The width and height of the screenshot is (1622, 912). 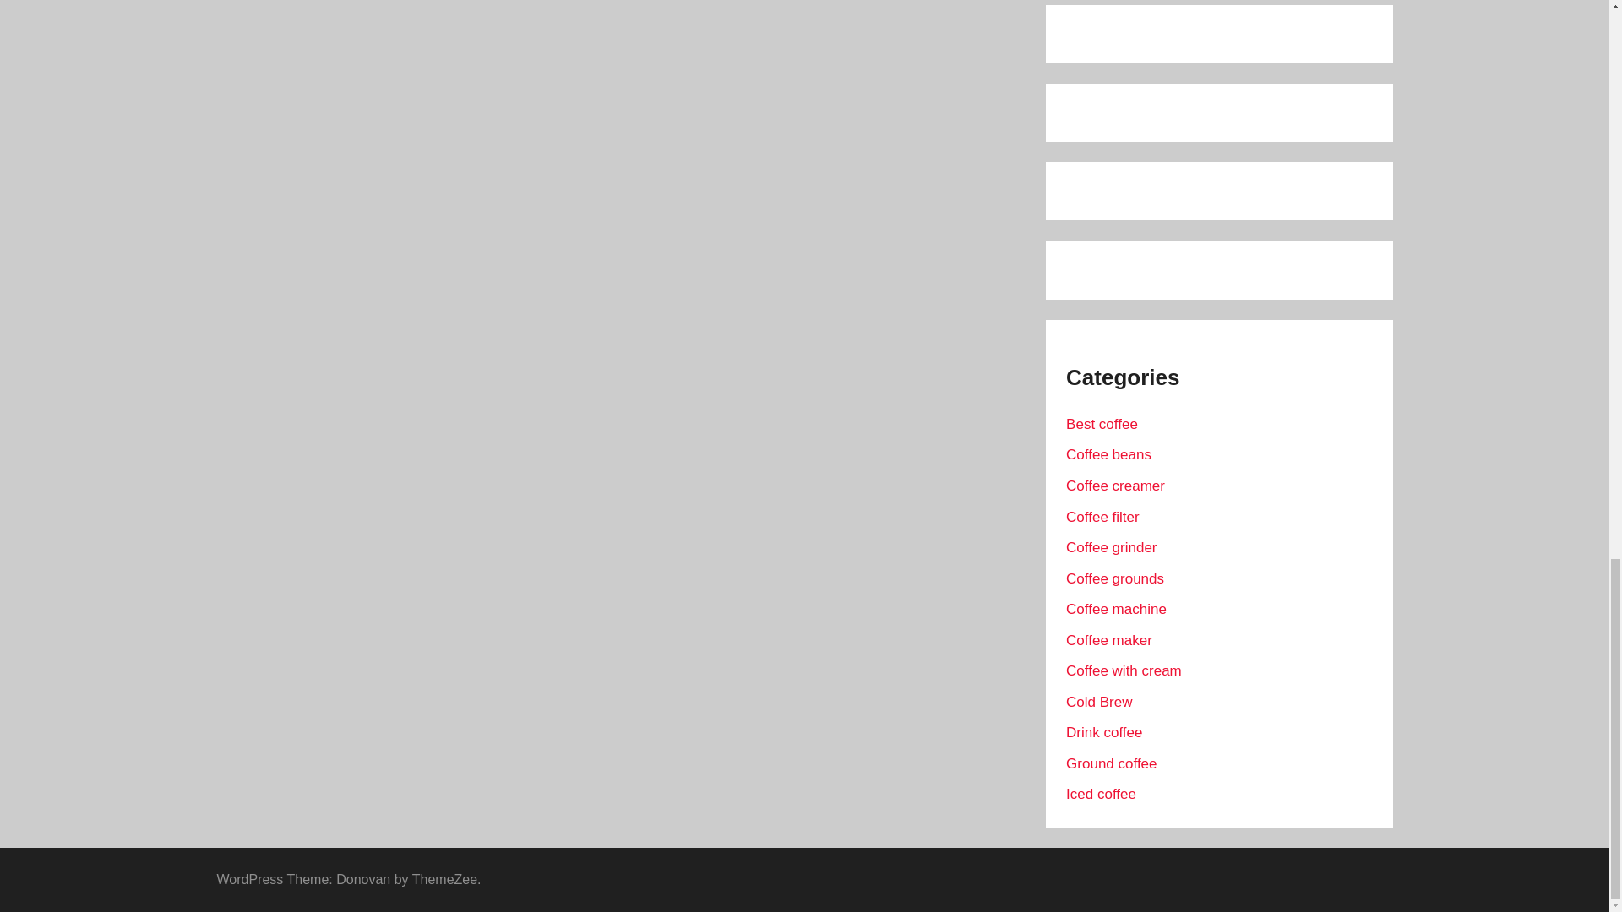 I want to click on Coffee creamer, so click(x=1115, y=486).